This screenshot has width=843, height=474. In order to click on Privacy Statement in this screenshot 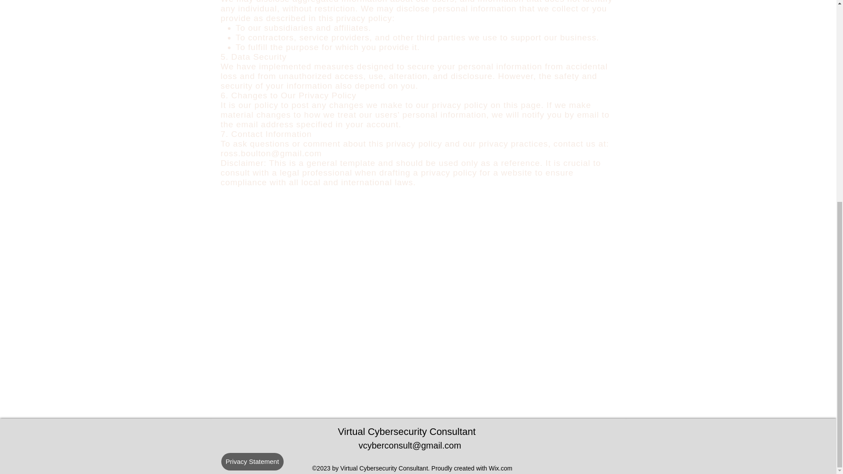, I will do `click(252, 462)`.